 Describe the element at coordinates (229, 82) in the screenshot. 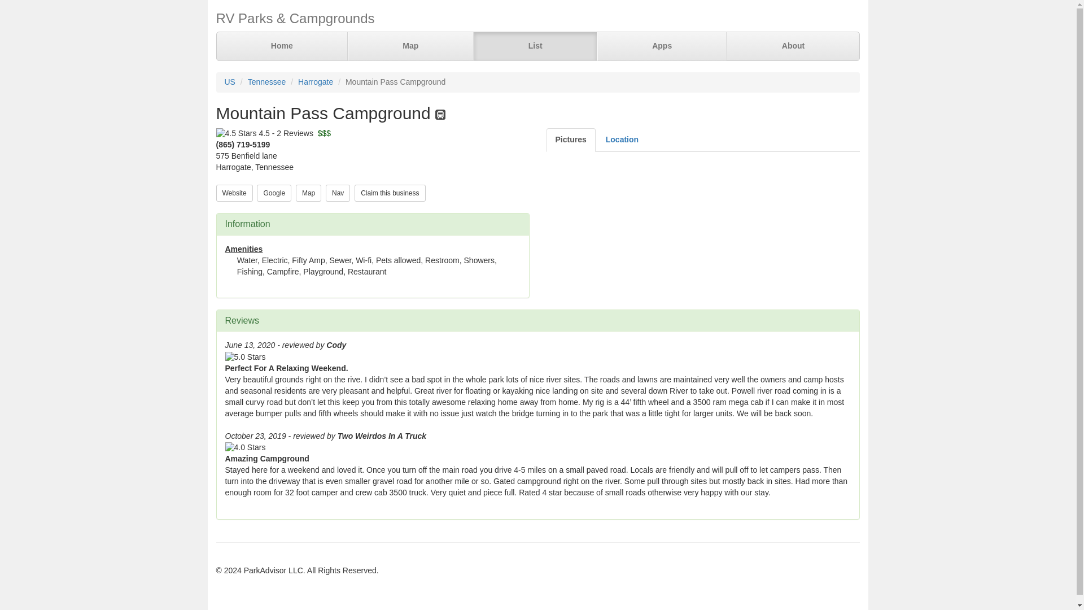

I see `US` at that location.